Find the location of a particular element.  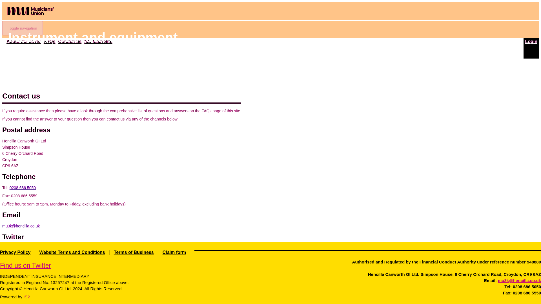

MU Main Site is located at coordinates (98, 42).